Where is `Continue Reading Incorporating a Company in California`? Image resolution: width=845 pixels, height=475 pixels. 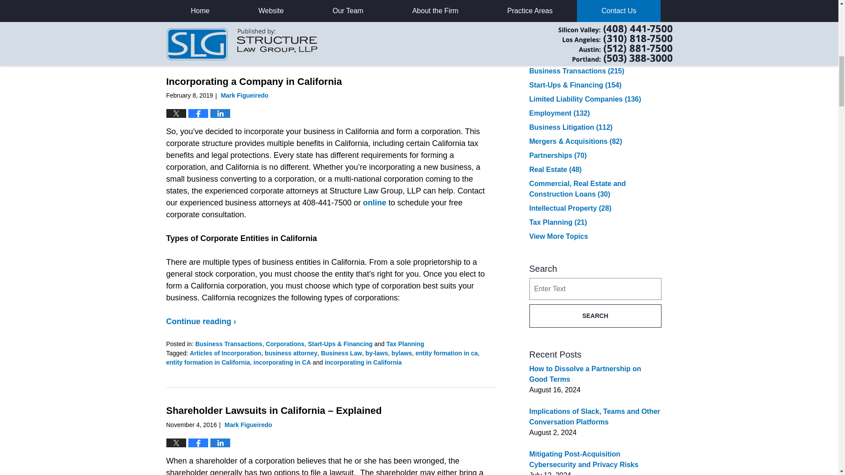 Continue Reading Incorporating a Company in California is located at coordinates (202, 321).